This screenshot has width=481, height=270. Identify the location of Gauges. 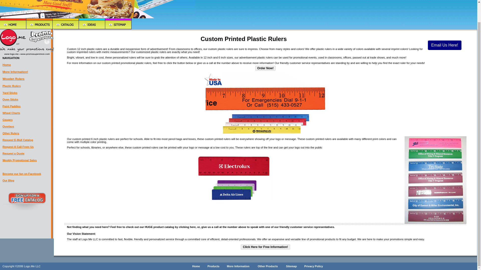
(7, 119).